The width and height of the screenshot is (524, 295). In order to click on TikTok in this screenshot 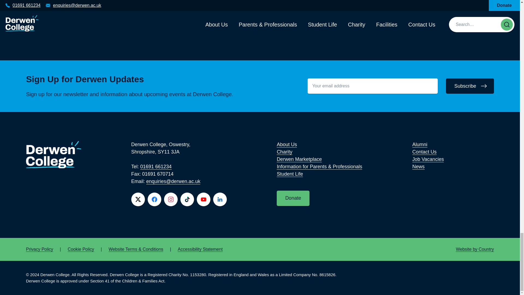, I will do `click(187, 199)`.